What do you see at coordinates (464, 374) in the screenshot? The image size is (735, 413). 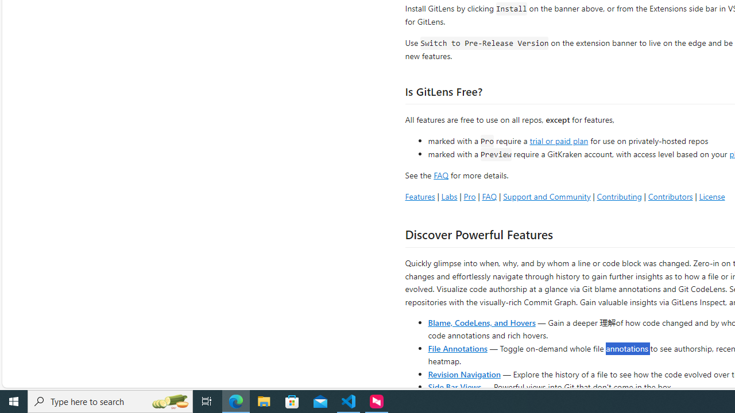 I see `Revision Navigation` at bounding box center [464, 374].